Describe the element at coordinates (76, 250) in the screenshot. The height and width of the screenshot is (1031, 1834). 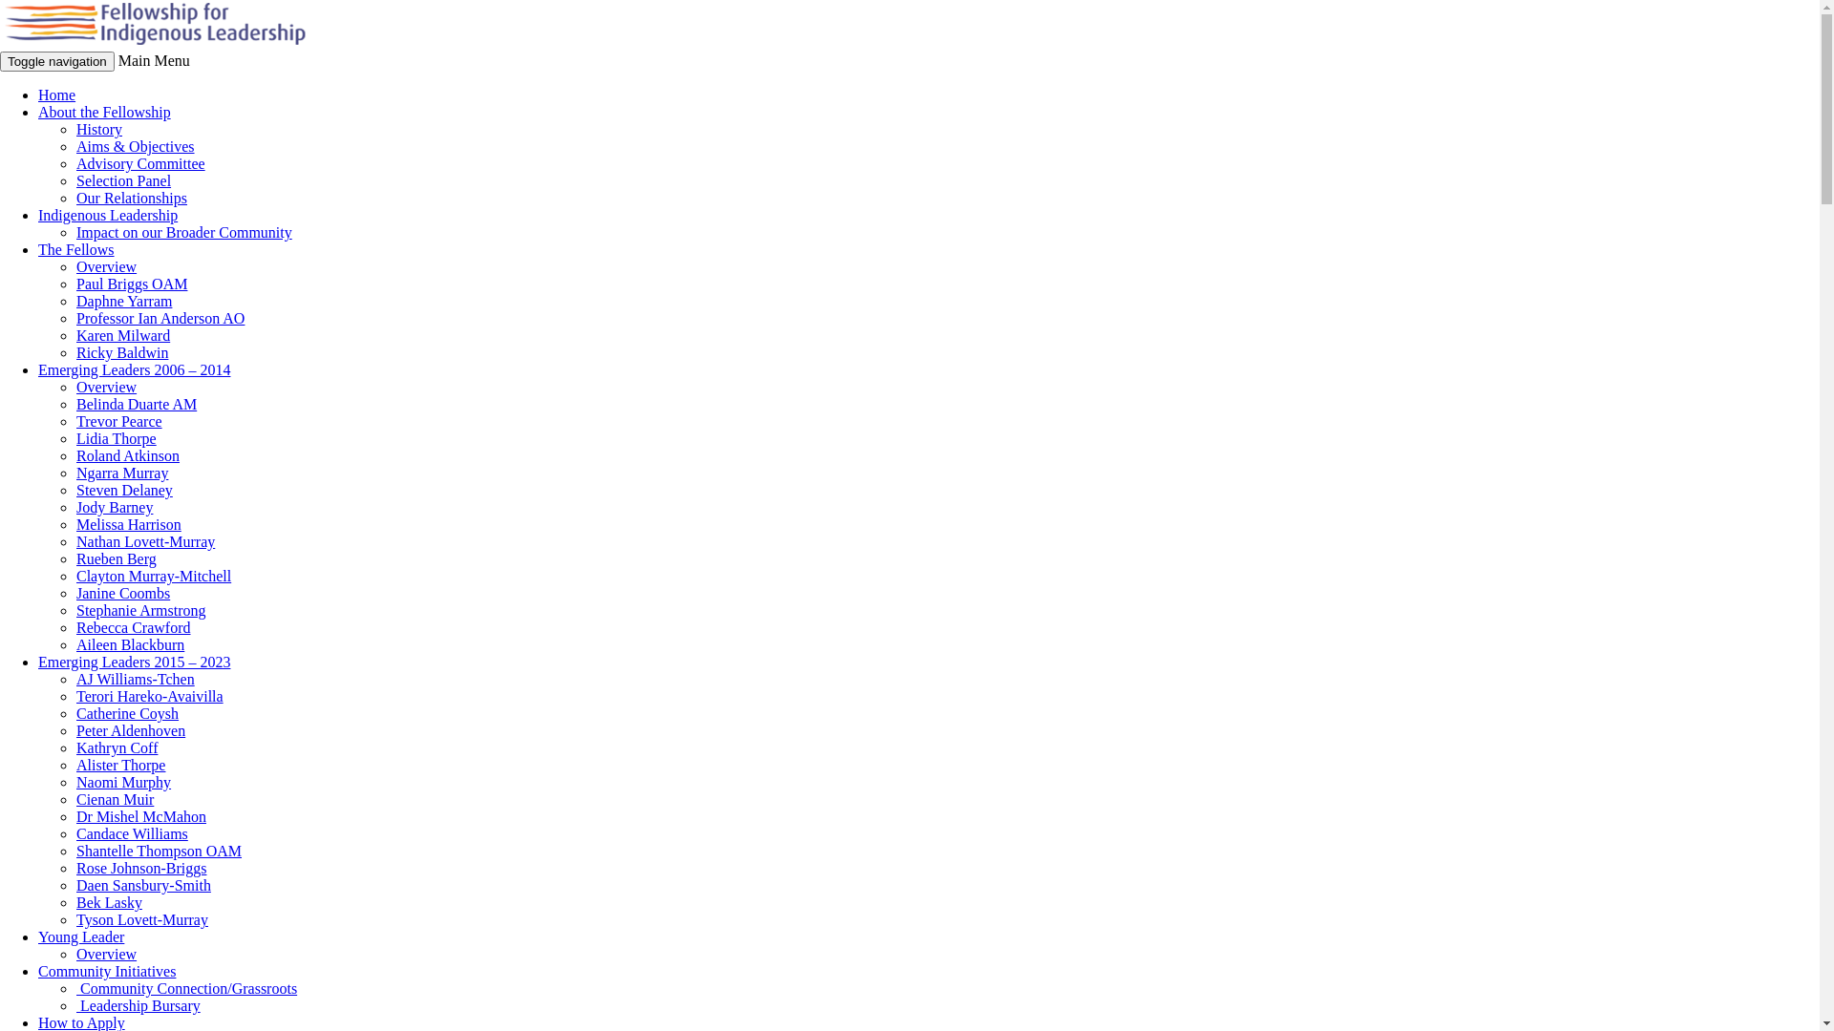
I see `The Fellows` at that location.